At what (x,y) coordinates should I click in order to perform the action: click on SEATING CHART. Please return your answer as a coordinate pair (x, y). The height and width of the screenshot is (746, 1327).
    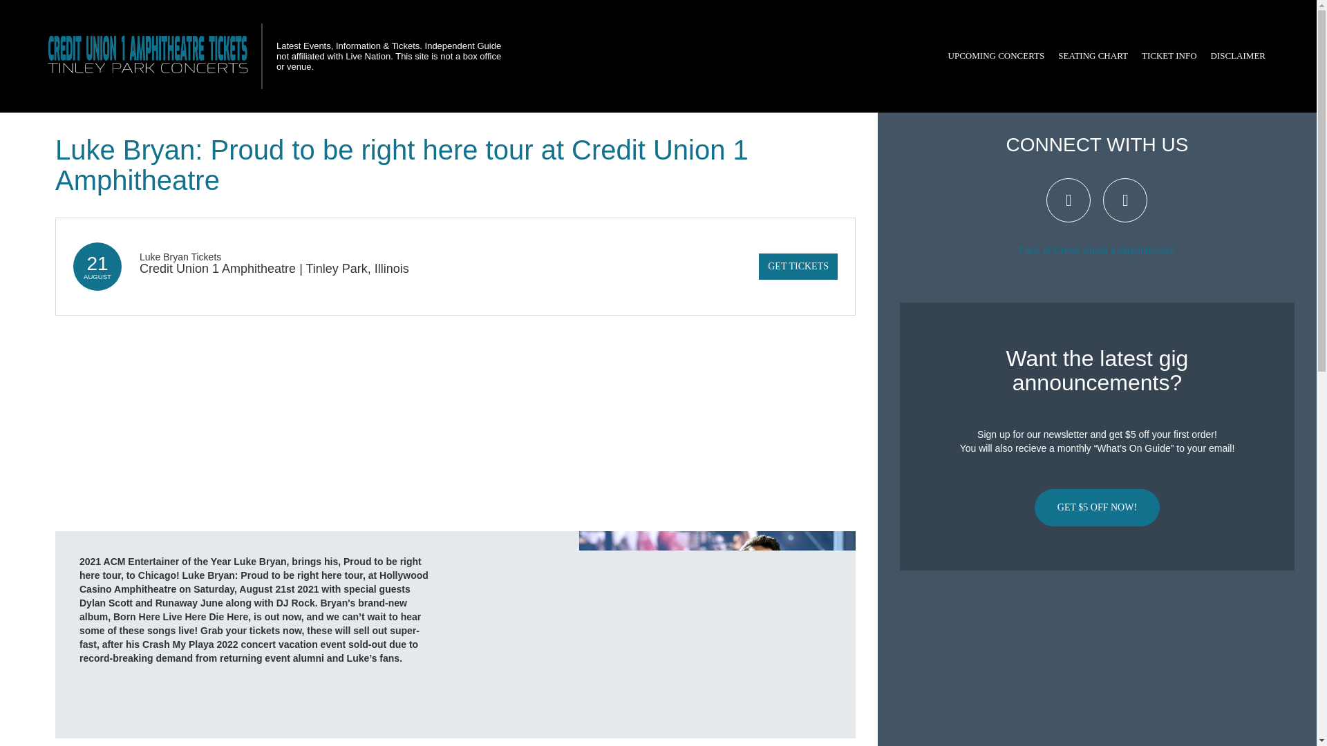
    Looking at the image, I should click on (1092, 56).